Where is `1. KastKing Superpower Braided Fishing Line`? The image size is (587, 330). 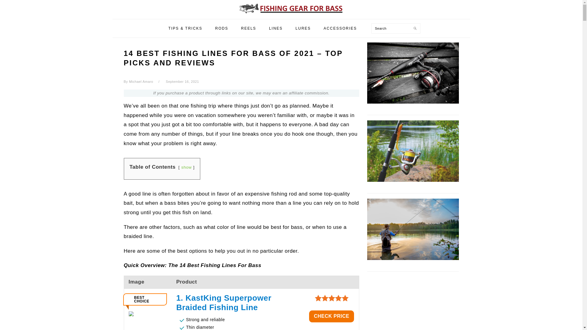 1. KastKing Superpower Braided Fishing Line is located at coordinates (238, 302).